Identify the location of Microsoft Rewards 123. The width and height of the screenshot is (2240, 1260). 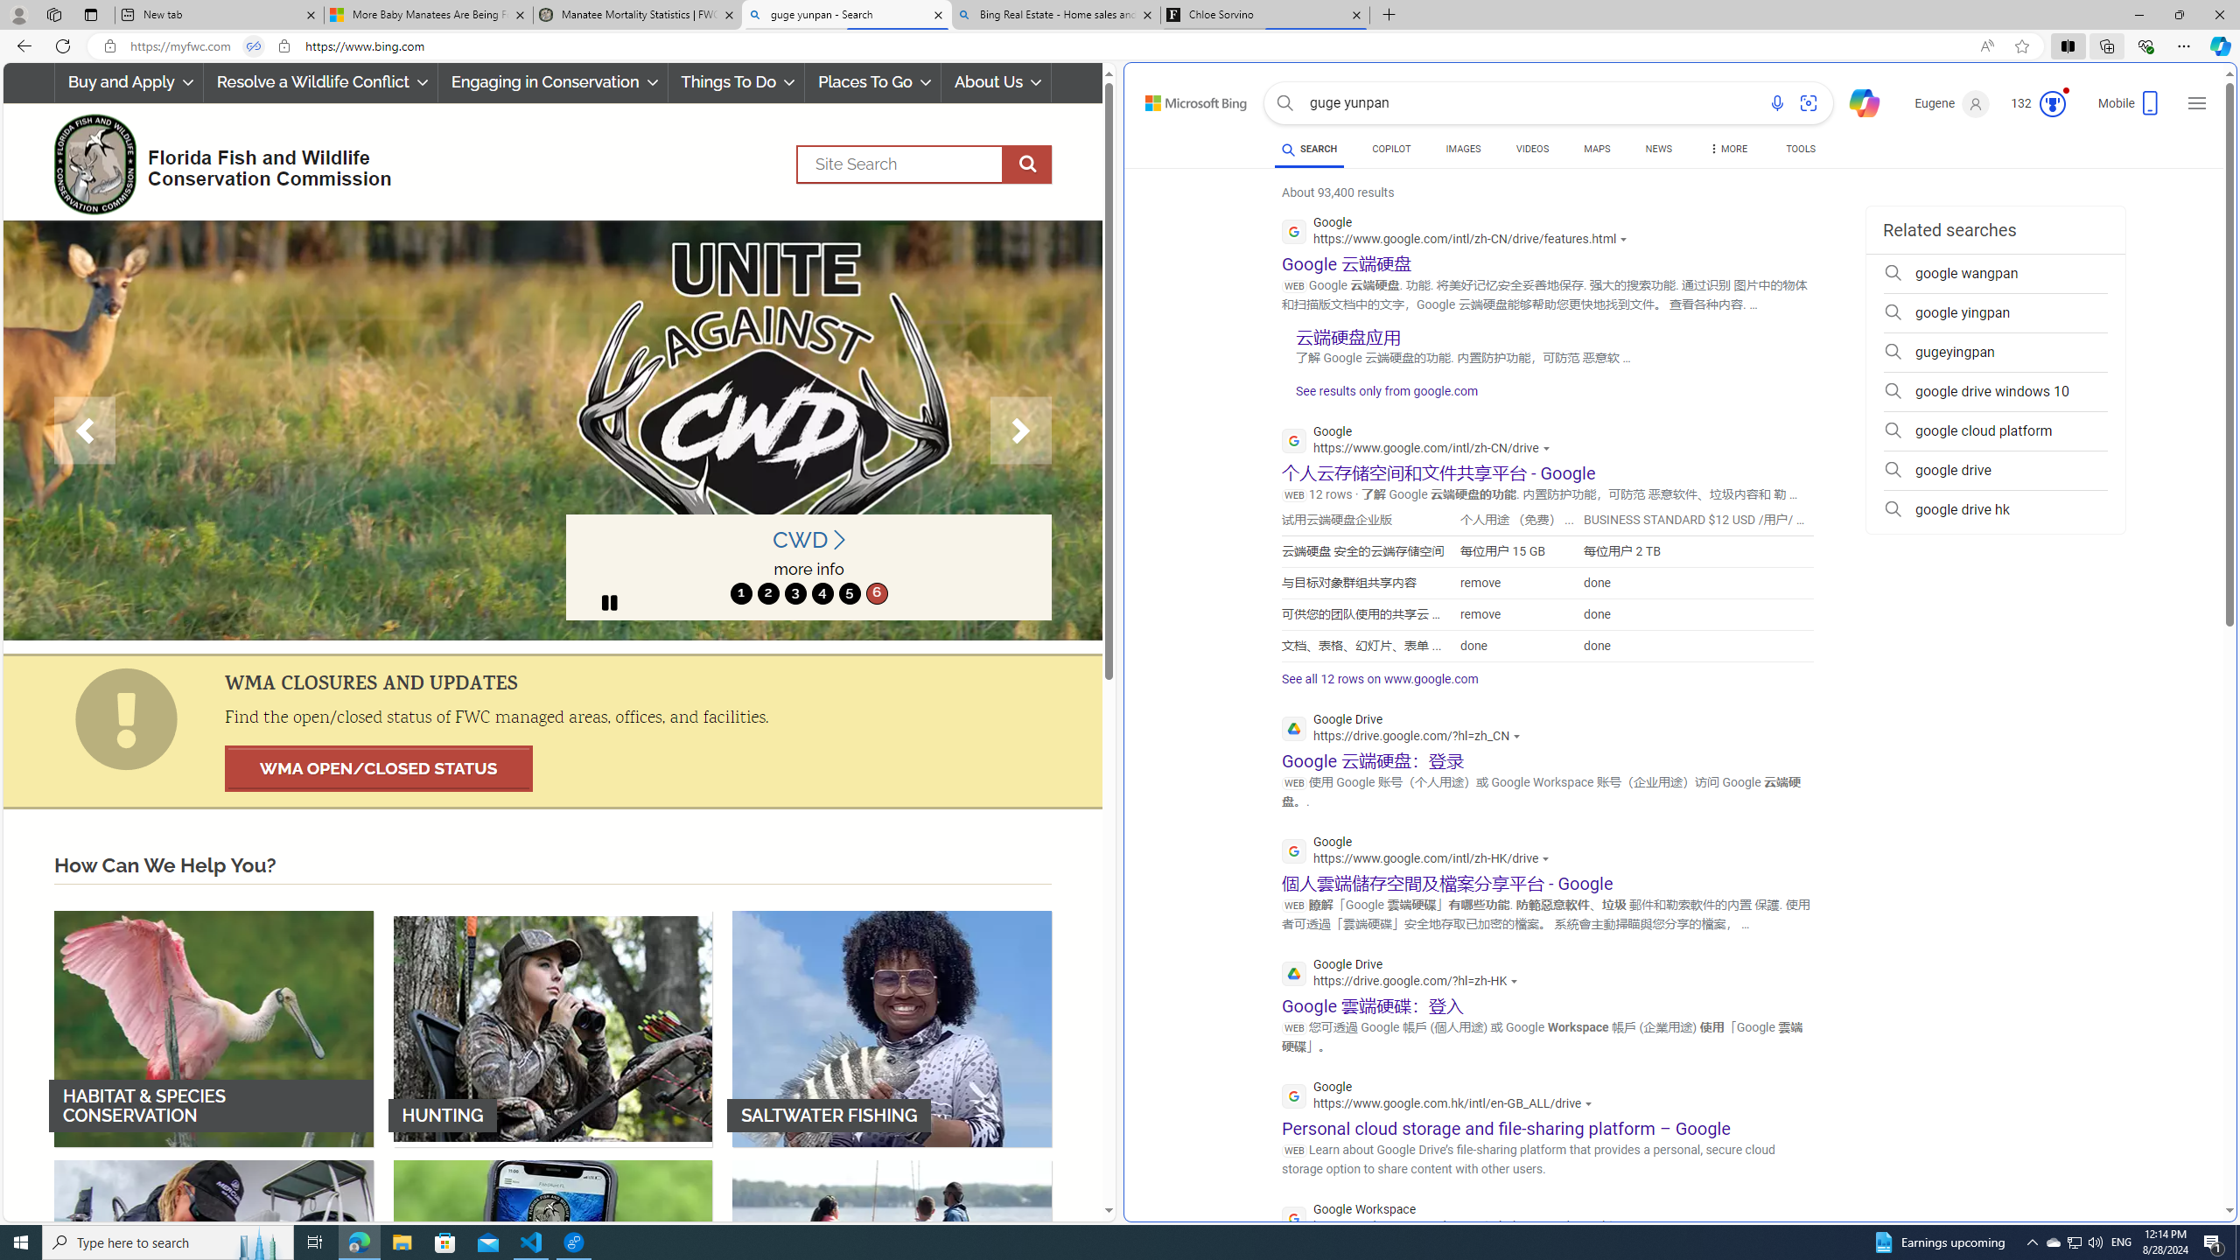
(2039, 103).